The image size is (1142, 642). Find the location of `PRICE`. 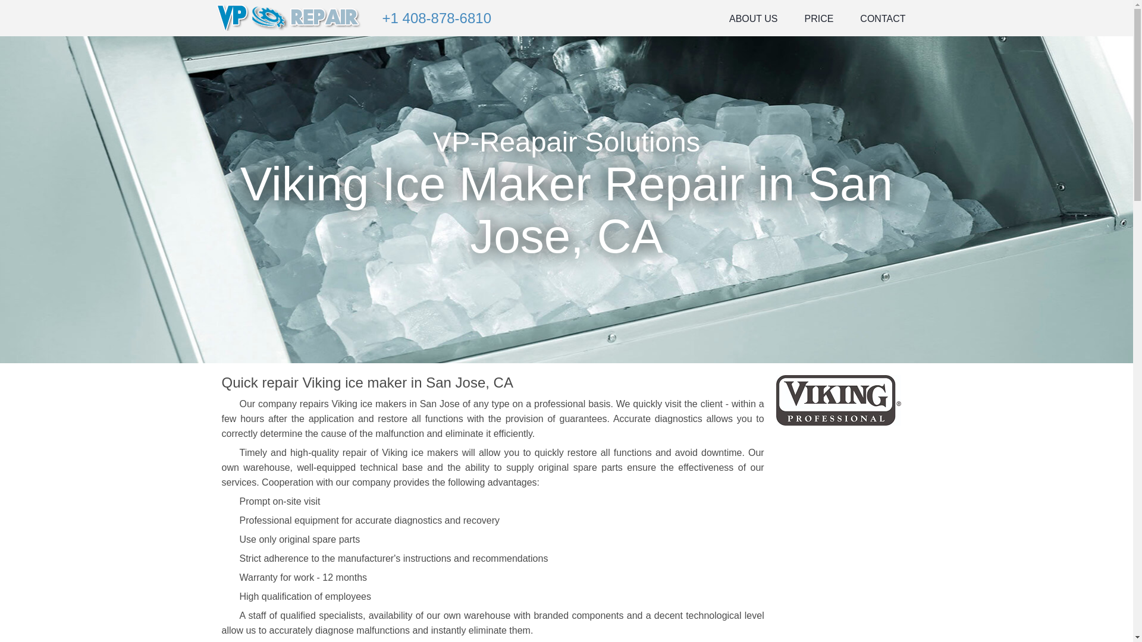

PRICE is located at coordinates (818, 15).